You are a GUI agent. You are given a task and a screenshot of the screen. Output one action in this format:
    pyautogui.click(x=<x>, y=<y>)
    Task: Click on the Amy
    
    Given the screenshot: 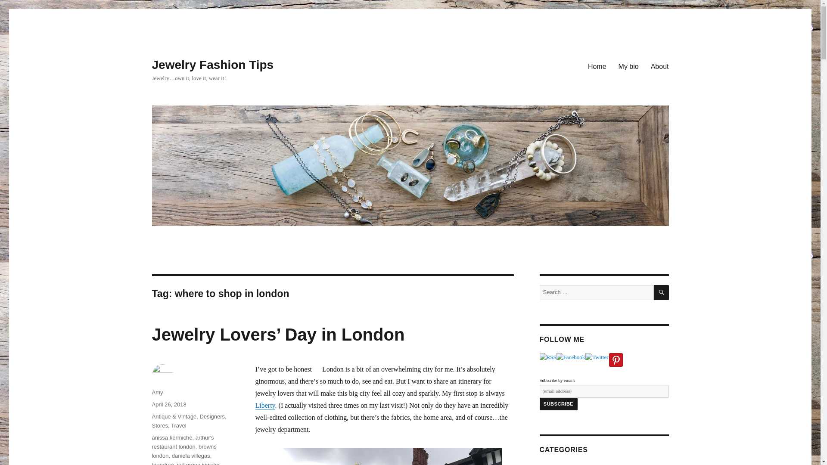 What is the action you would take?
    pyautogui.click(x=157, y=392)
    